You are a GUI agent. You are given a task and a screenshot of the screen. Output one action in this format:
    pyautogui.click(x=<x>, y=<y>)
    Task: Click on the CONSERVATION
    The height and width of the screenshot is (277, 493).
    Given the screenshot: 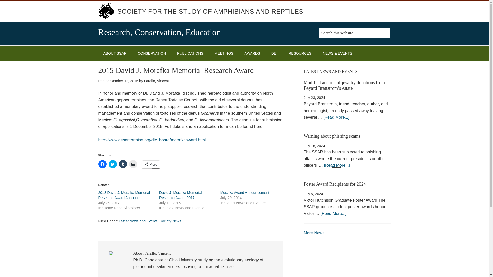 What is the action you would take?
    pyautogui.click(x=152, y=53)
    